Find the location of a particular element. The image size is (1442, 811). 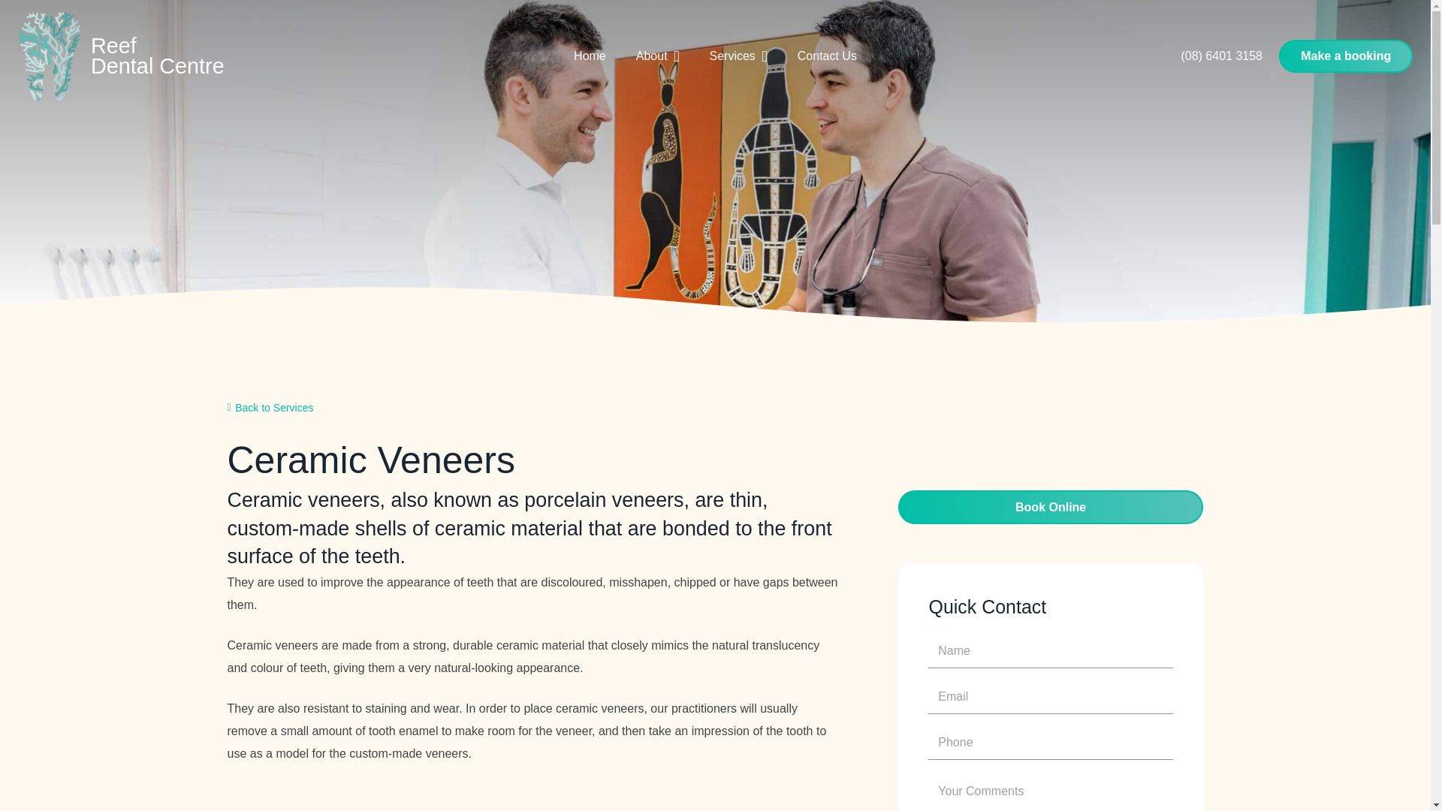

Home is located at coordinates (590, 56).